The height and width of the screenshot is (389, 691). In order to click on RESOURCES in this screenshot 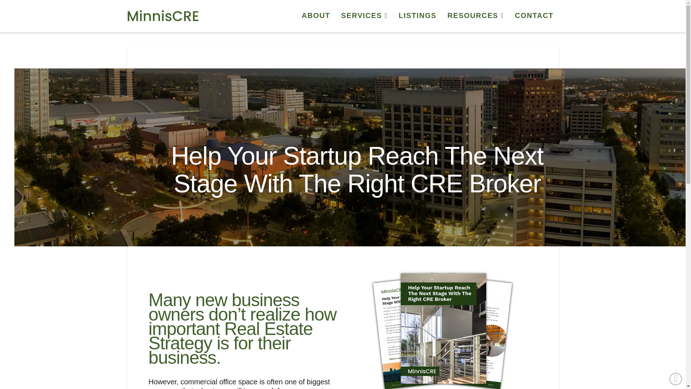, I will do `click(475, 16)`.